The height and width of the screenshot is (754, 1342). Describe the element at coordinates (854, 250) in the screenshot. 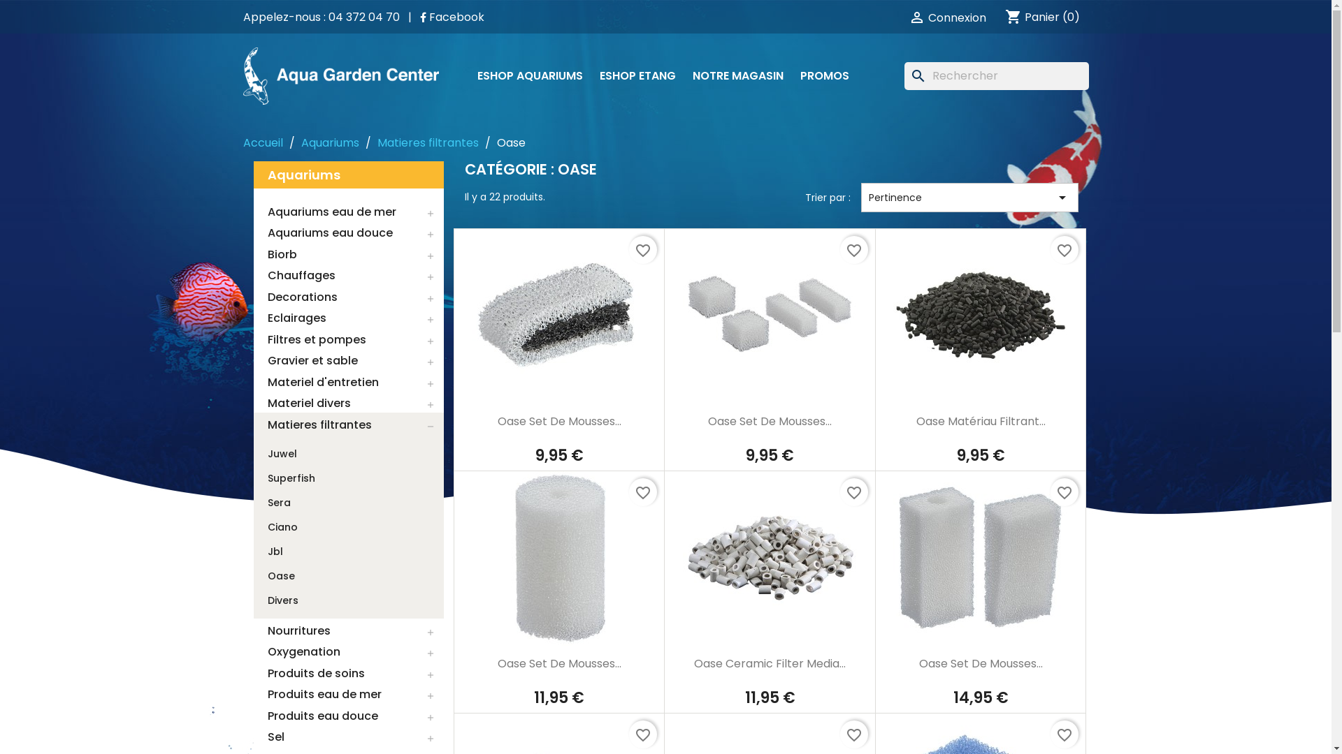

I see `favorite_border` at that location.